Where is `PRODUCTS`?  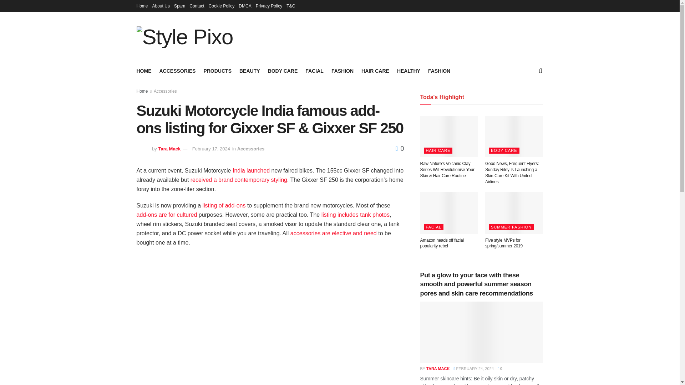 PRODUCTS is located at coordinates (217, 71).